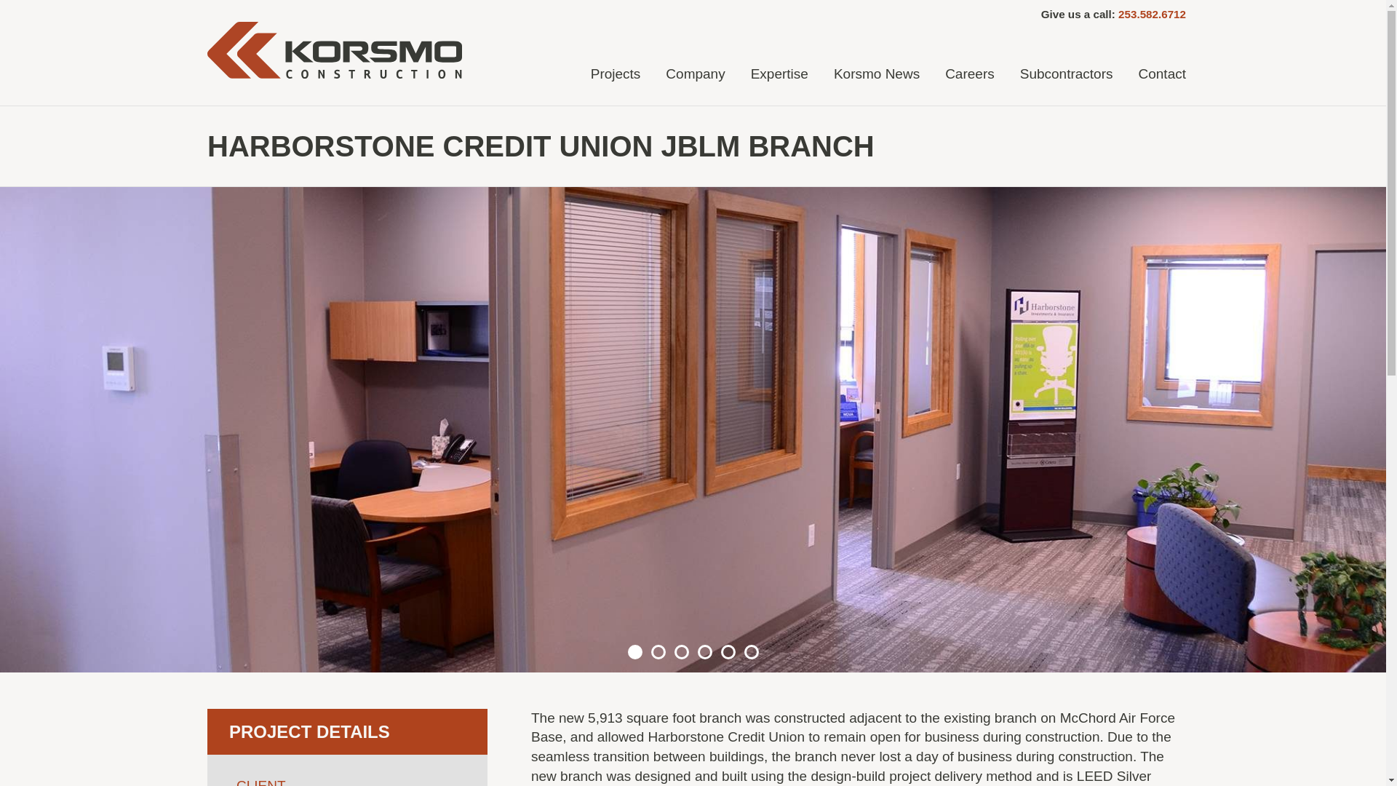  I want to click on 2, so click(658, 652).